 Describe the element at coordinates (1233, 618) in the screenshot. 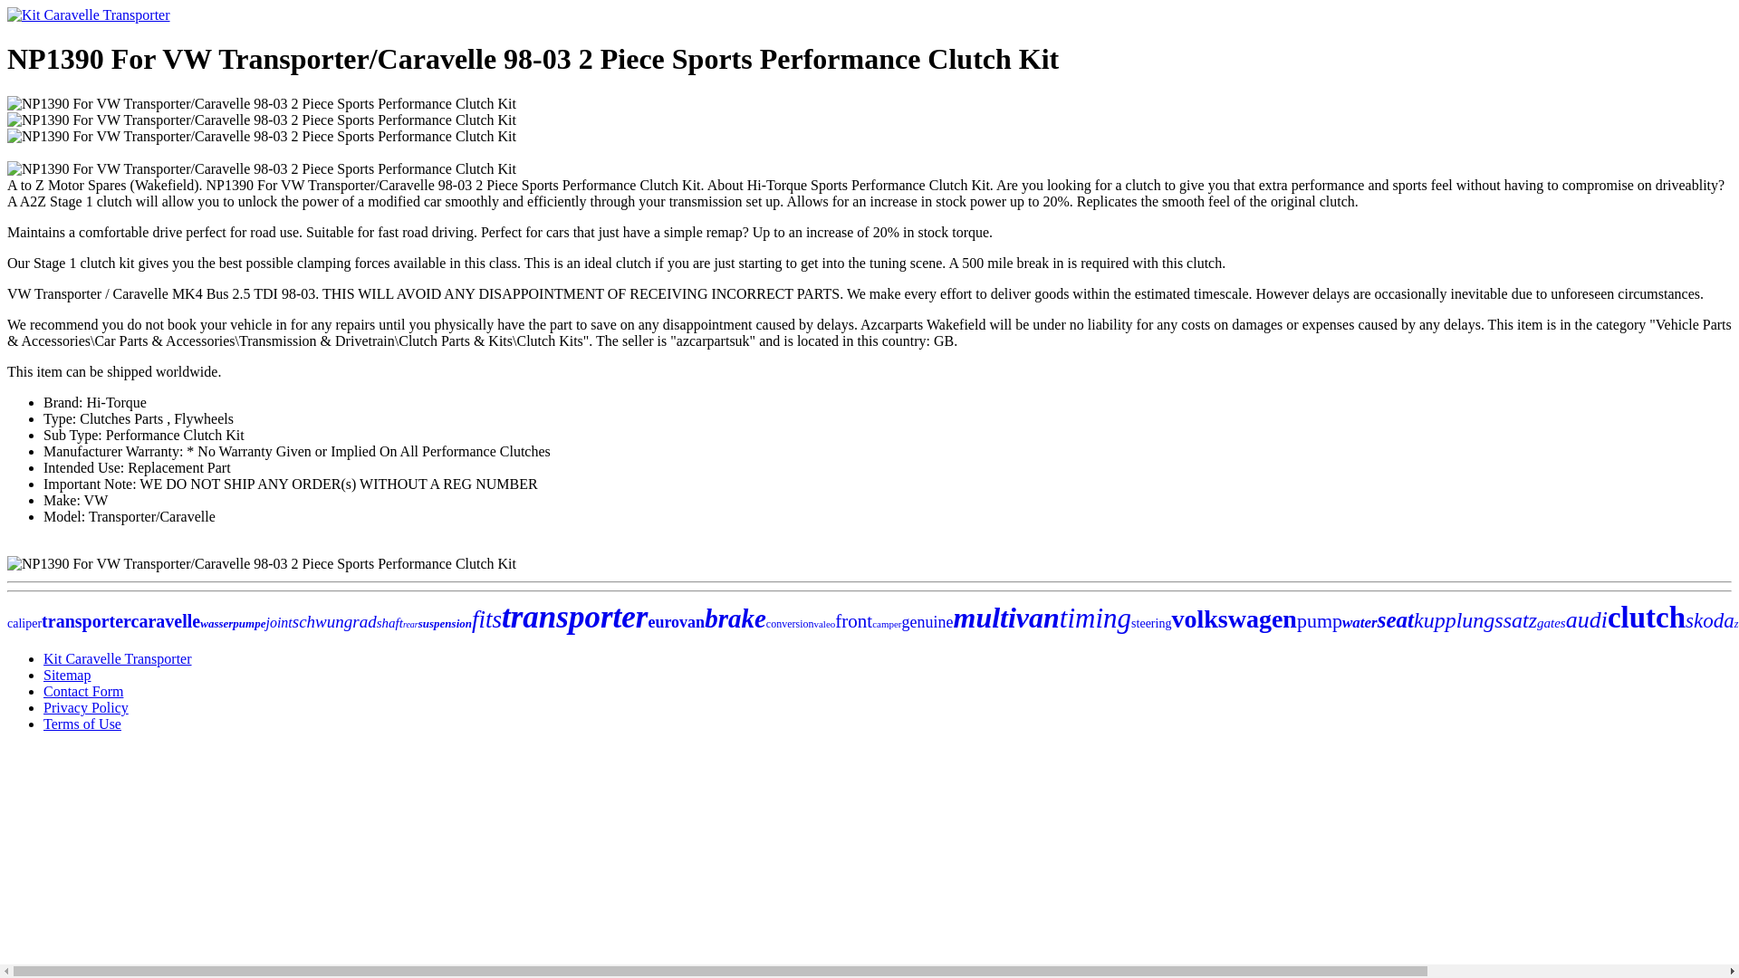

I see `volkswagen` at that location.